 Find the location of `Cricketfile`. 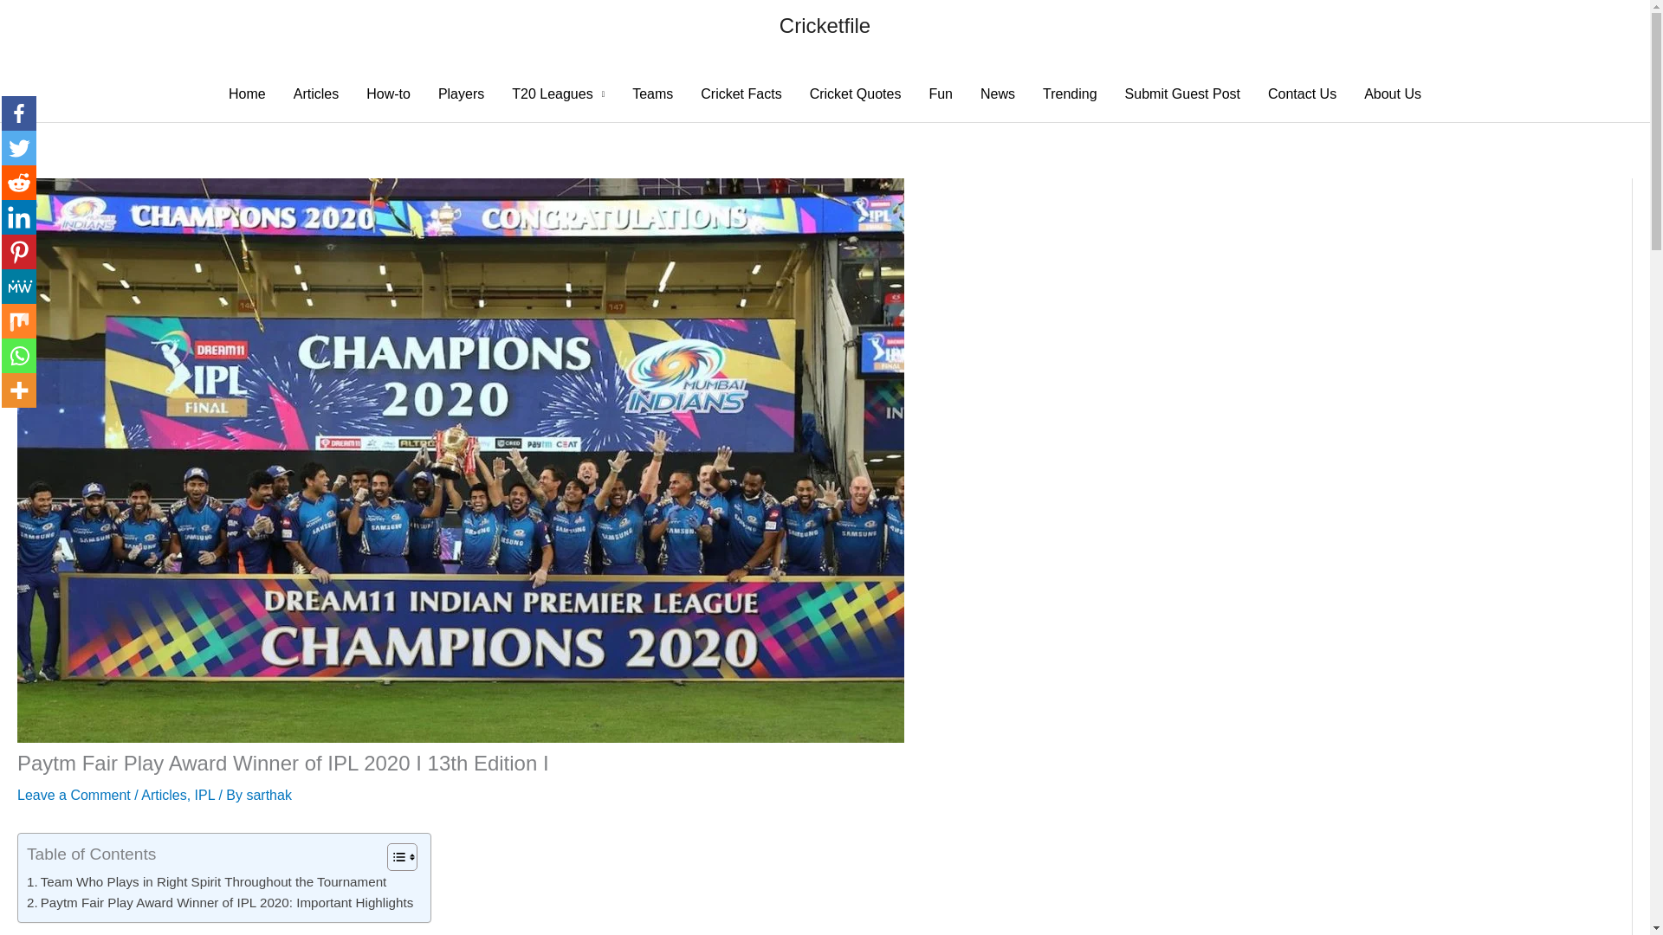

Cricketfile is located at coordinates (825, 26).